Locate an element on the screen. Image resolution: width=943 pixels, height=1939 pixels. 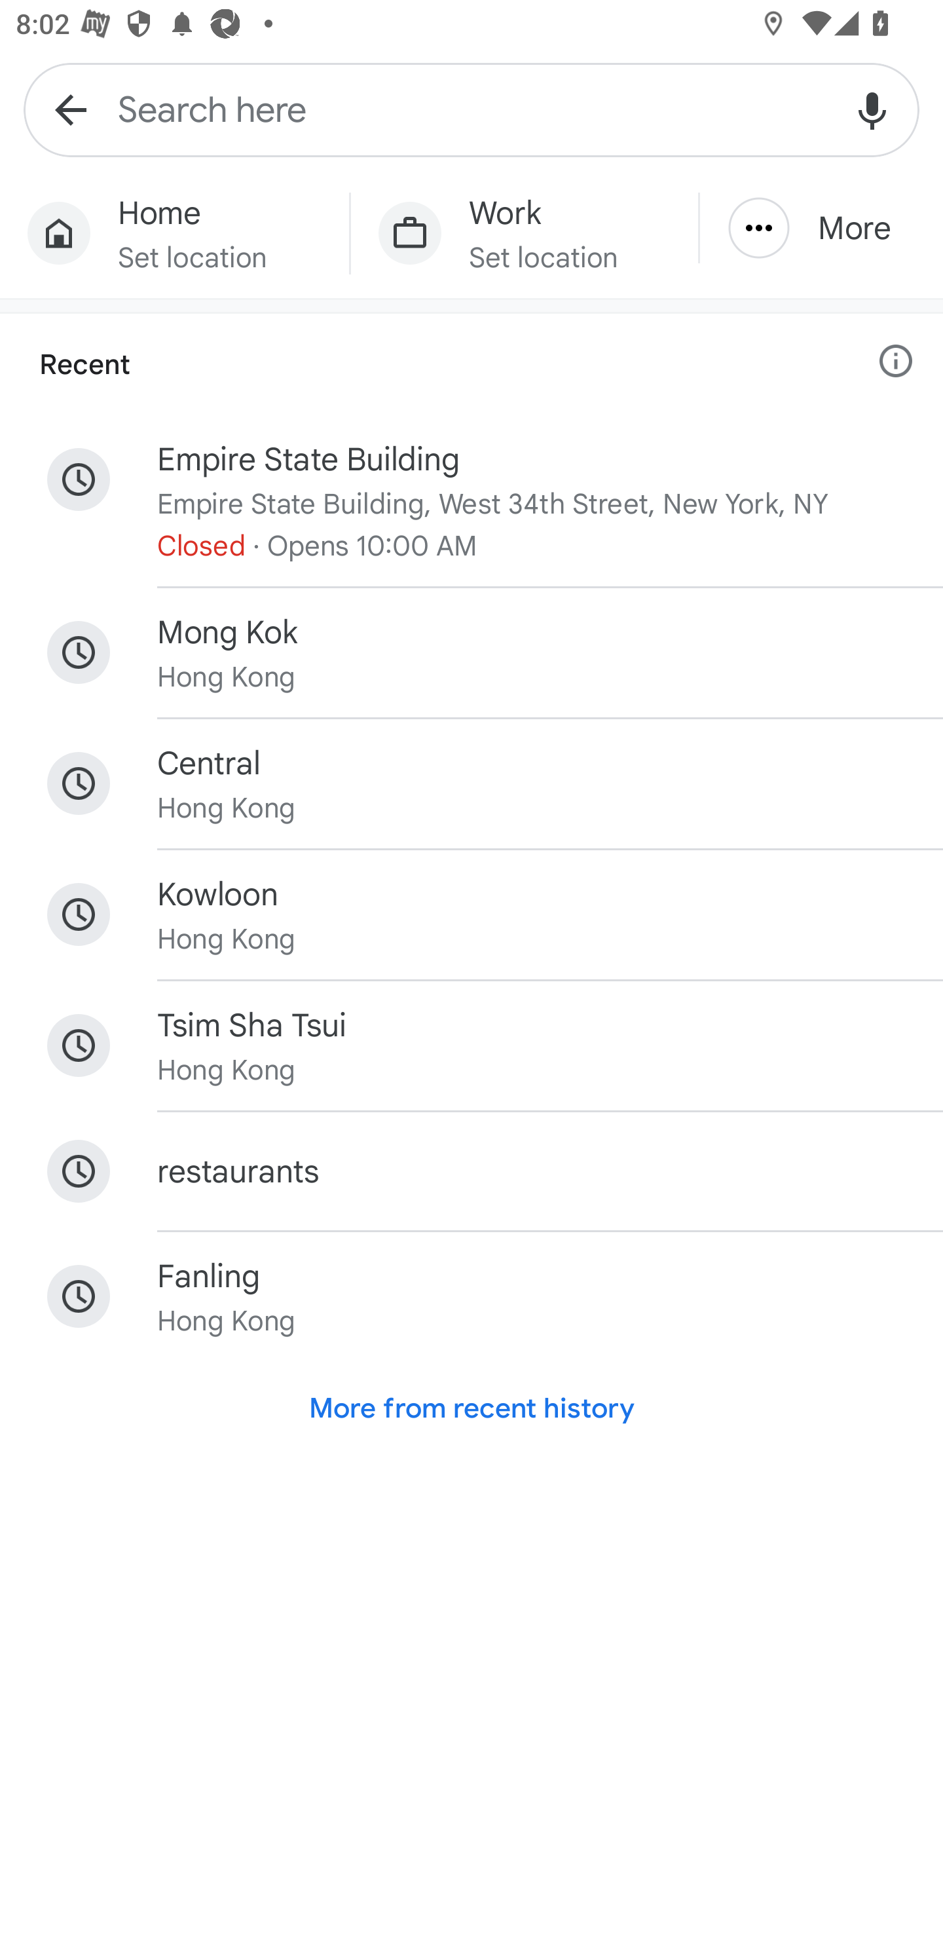
restaurants is located at coordinates (471, 1171).